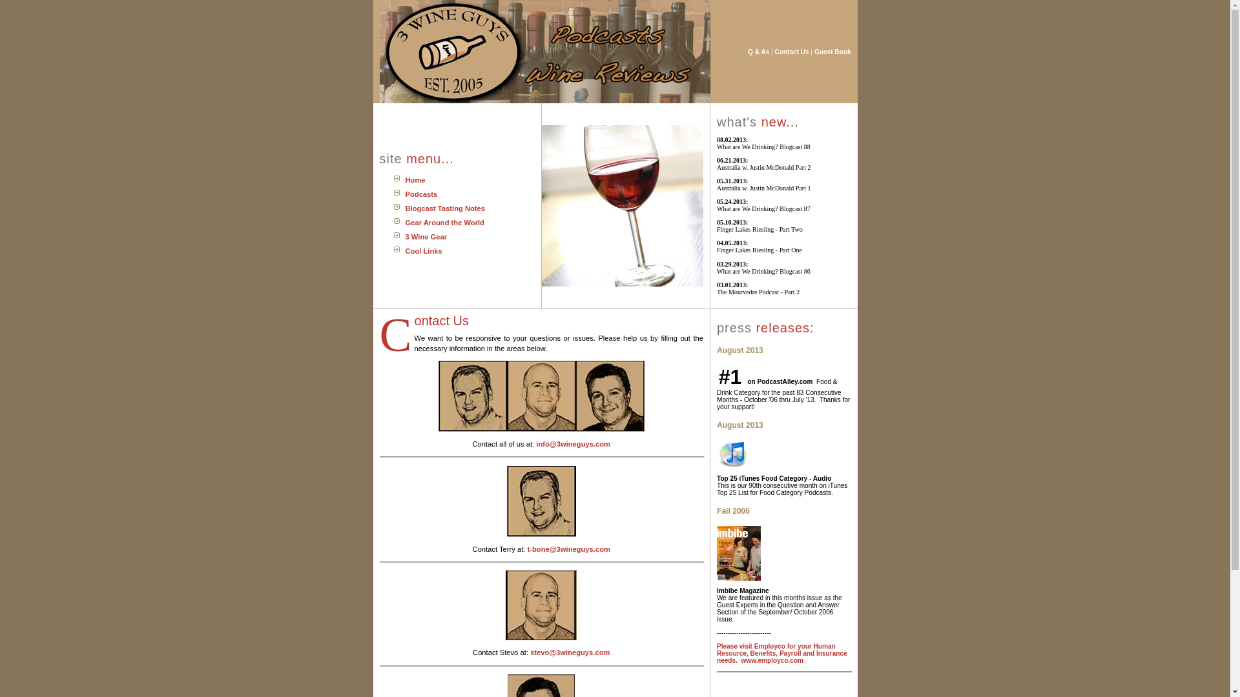  What do you see at coordinates (446, 208) in the screenshot?
I see `Blogcast Tasting Notes` at bounding box center [446, 208].